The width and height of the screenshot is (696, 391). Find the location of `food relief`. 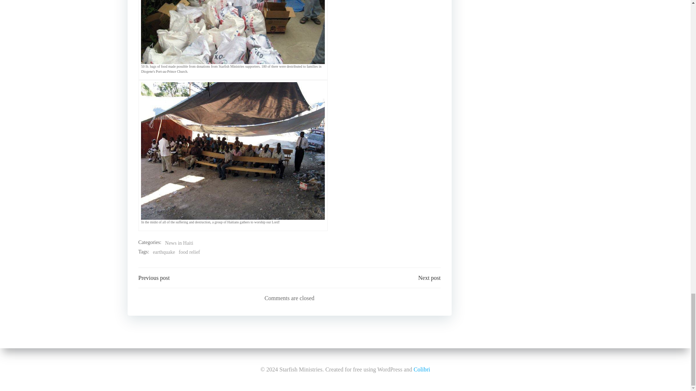

food relief is located at coordinates (189, 252).